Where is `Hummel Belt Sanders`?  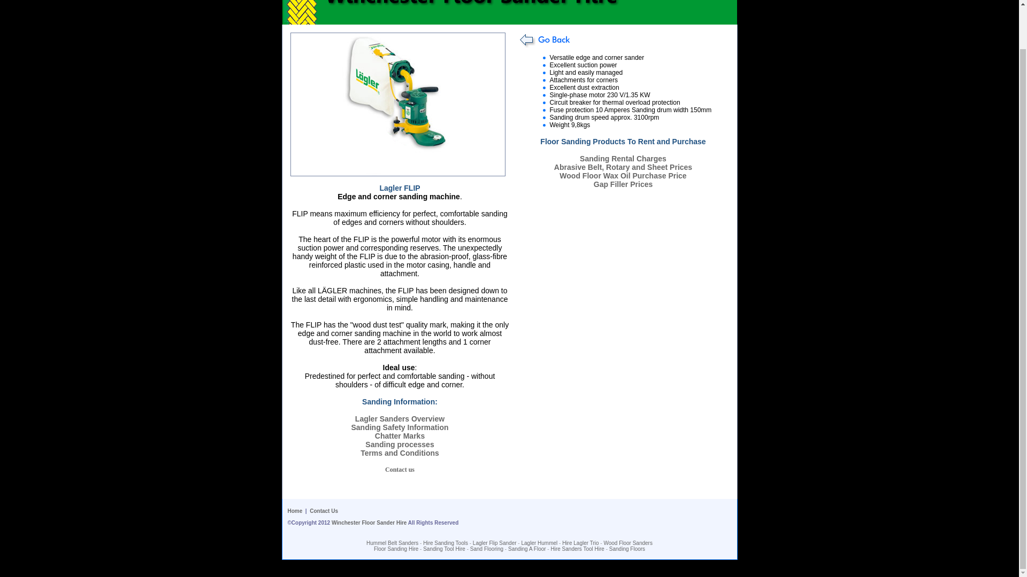
Hummel Belt Sanders is located at coordinates (392, 543).